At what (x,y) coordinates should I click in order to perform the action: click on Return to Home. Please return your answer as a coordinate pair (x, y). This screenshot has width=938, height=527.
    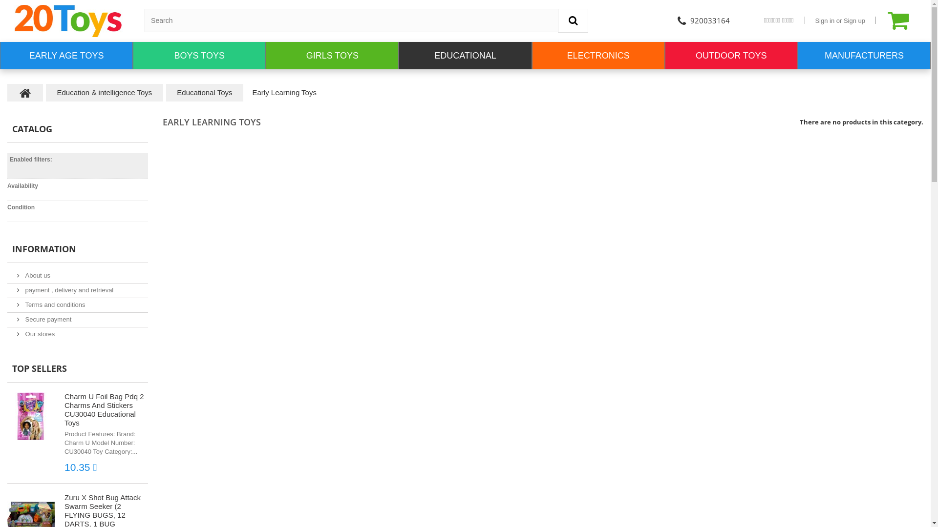
    Looking at the image, I should click on (25, 93).